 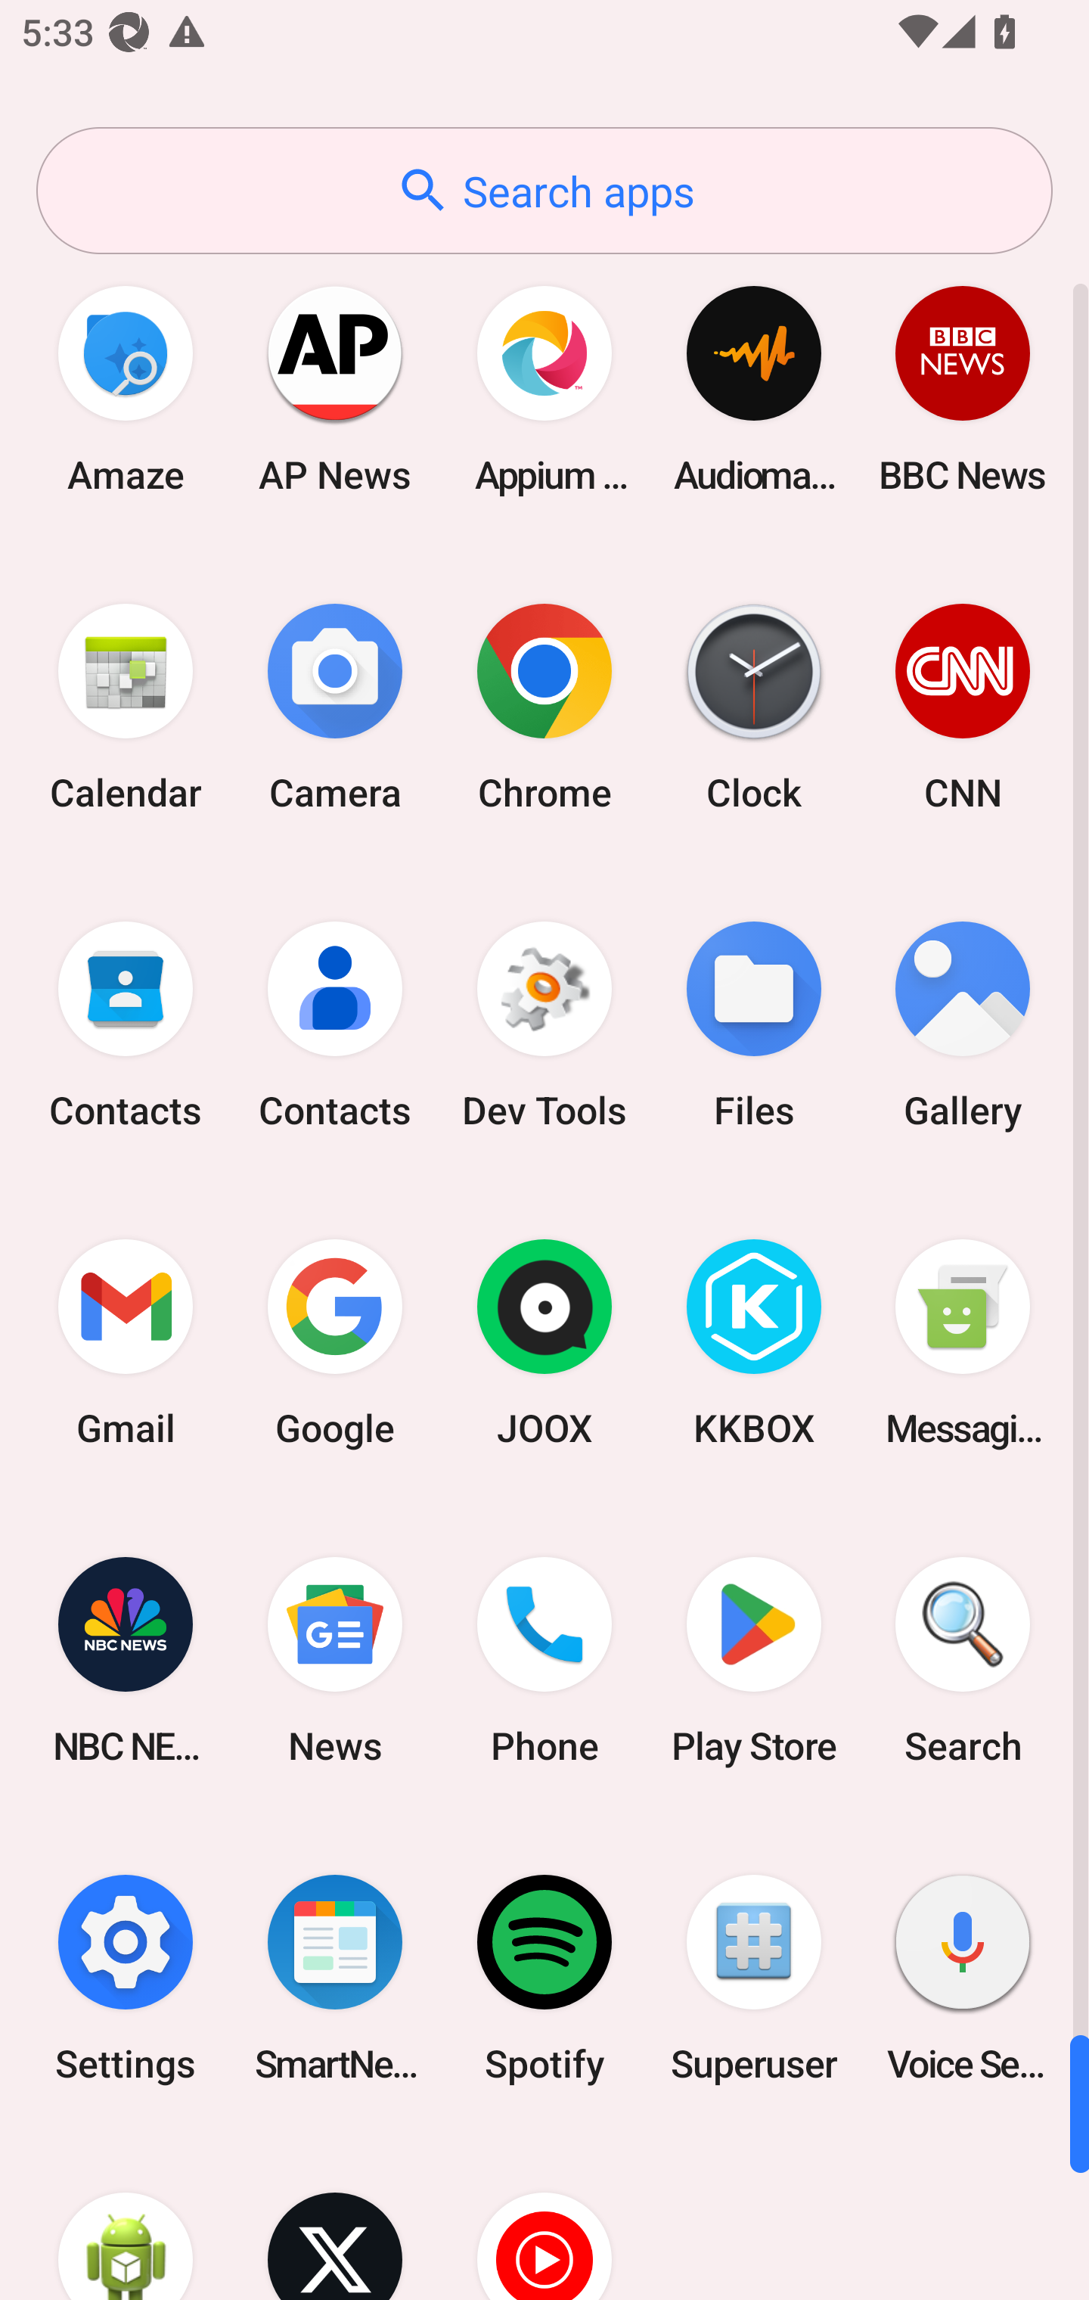 What do you see at coordinates (126, 1660) in the screenshot?
I see `NBC NEWS` at bounding box center [126, 1660].